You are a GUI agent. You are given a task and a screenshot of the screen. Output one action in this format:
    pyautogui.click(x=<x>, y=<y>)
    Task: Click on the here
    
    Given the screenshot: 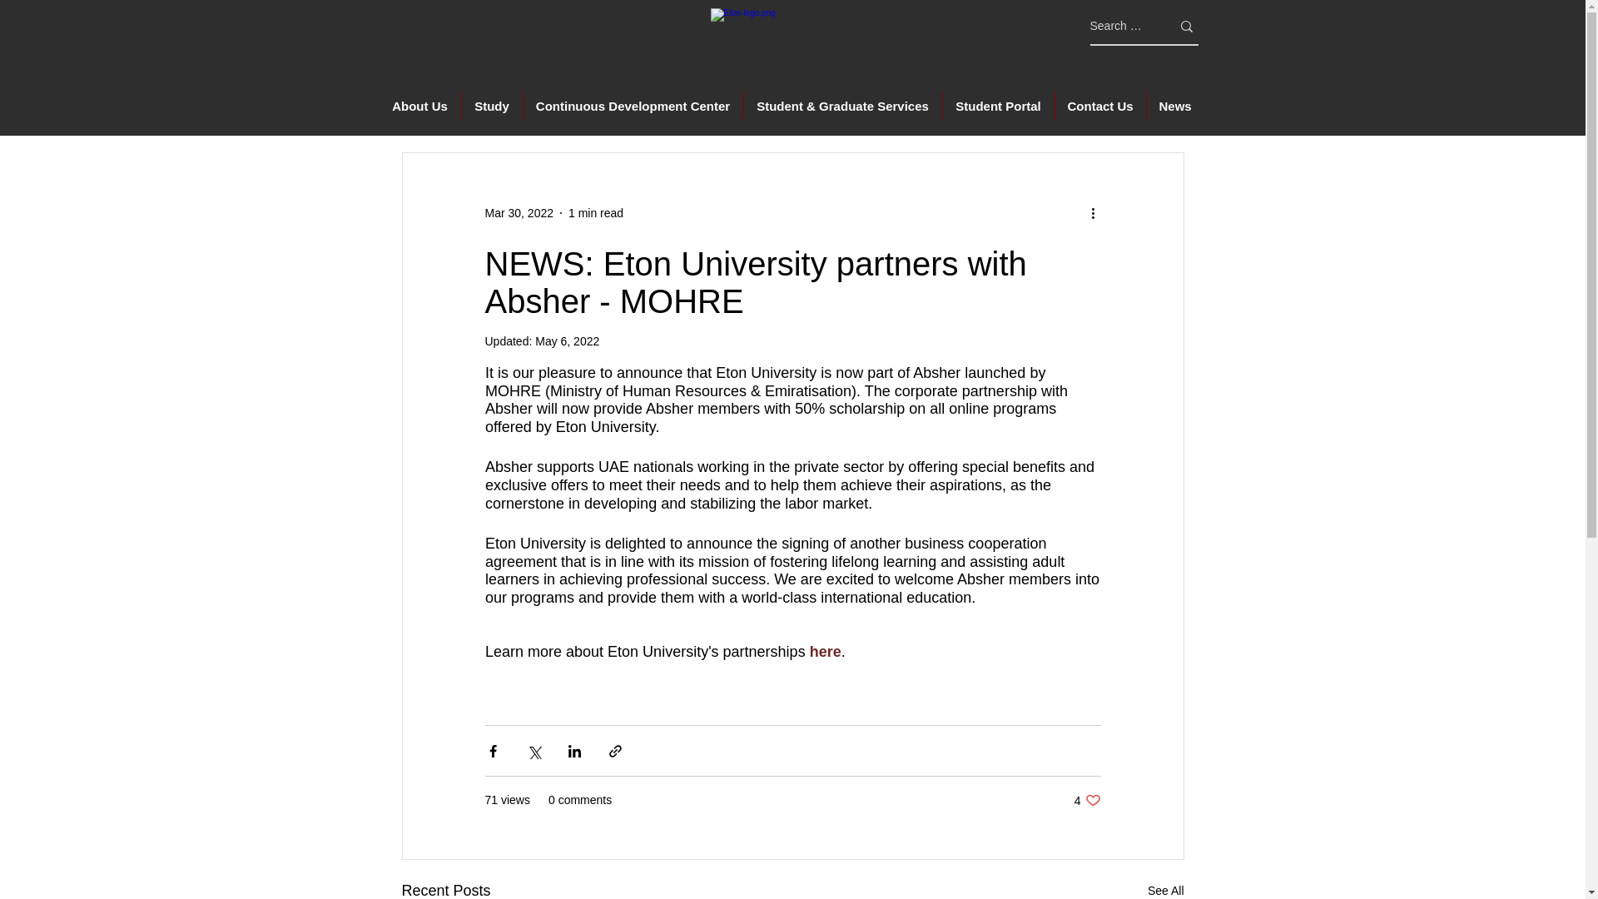 What is the action you would take?
    pyautogui.click(x=824, y=651)
    